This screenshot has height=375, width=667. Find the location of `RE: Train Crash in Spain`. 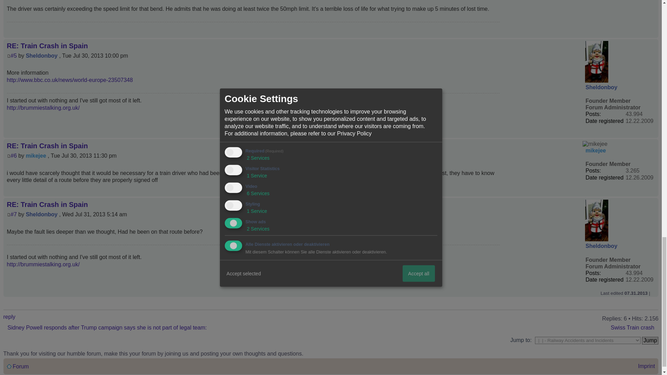

RE: Train Crash in Spain is located at coordinates (14, 156).